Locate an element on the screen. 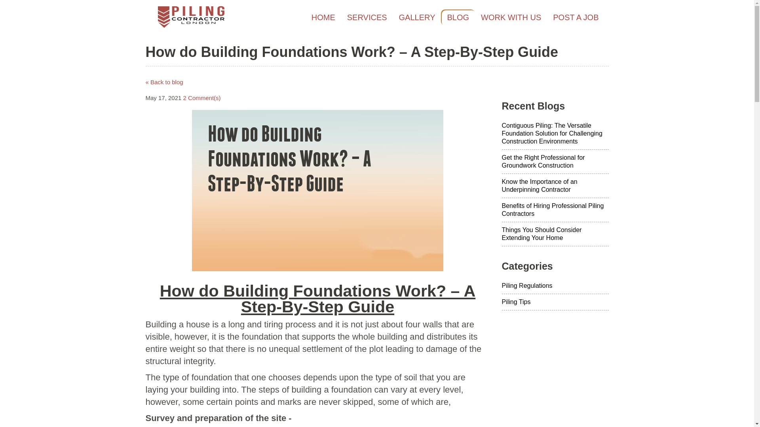  WORK WITH US is located at coordinates (511, 17).